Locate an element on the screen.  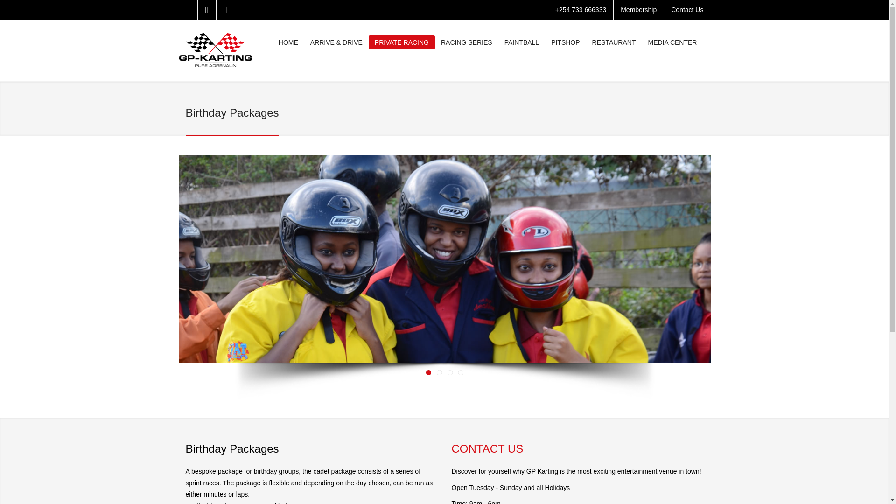
RESTAURANT is located at coordinates (614, 42).